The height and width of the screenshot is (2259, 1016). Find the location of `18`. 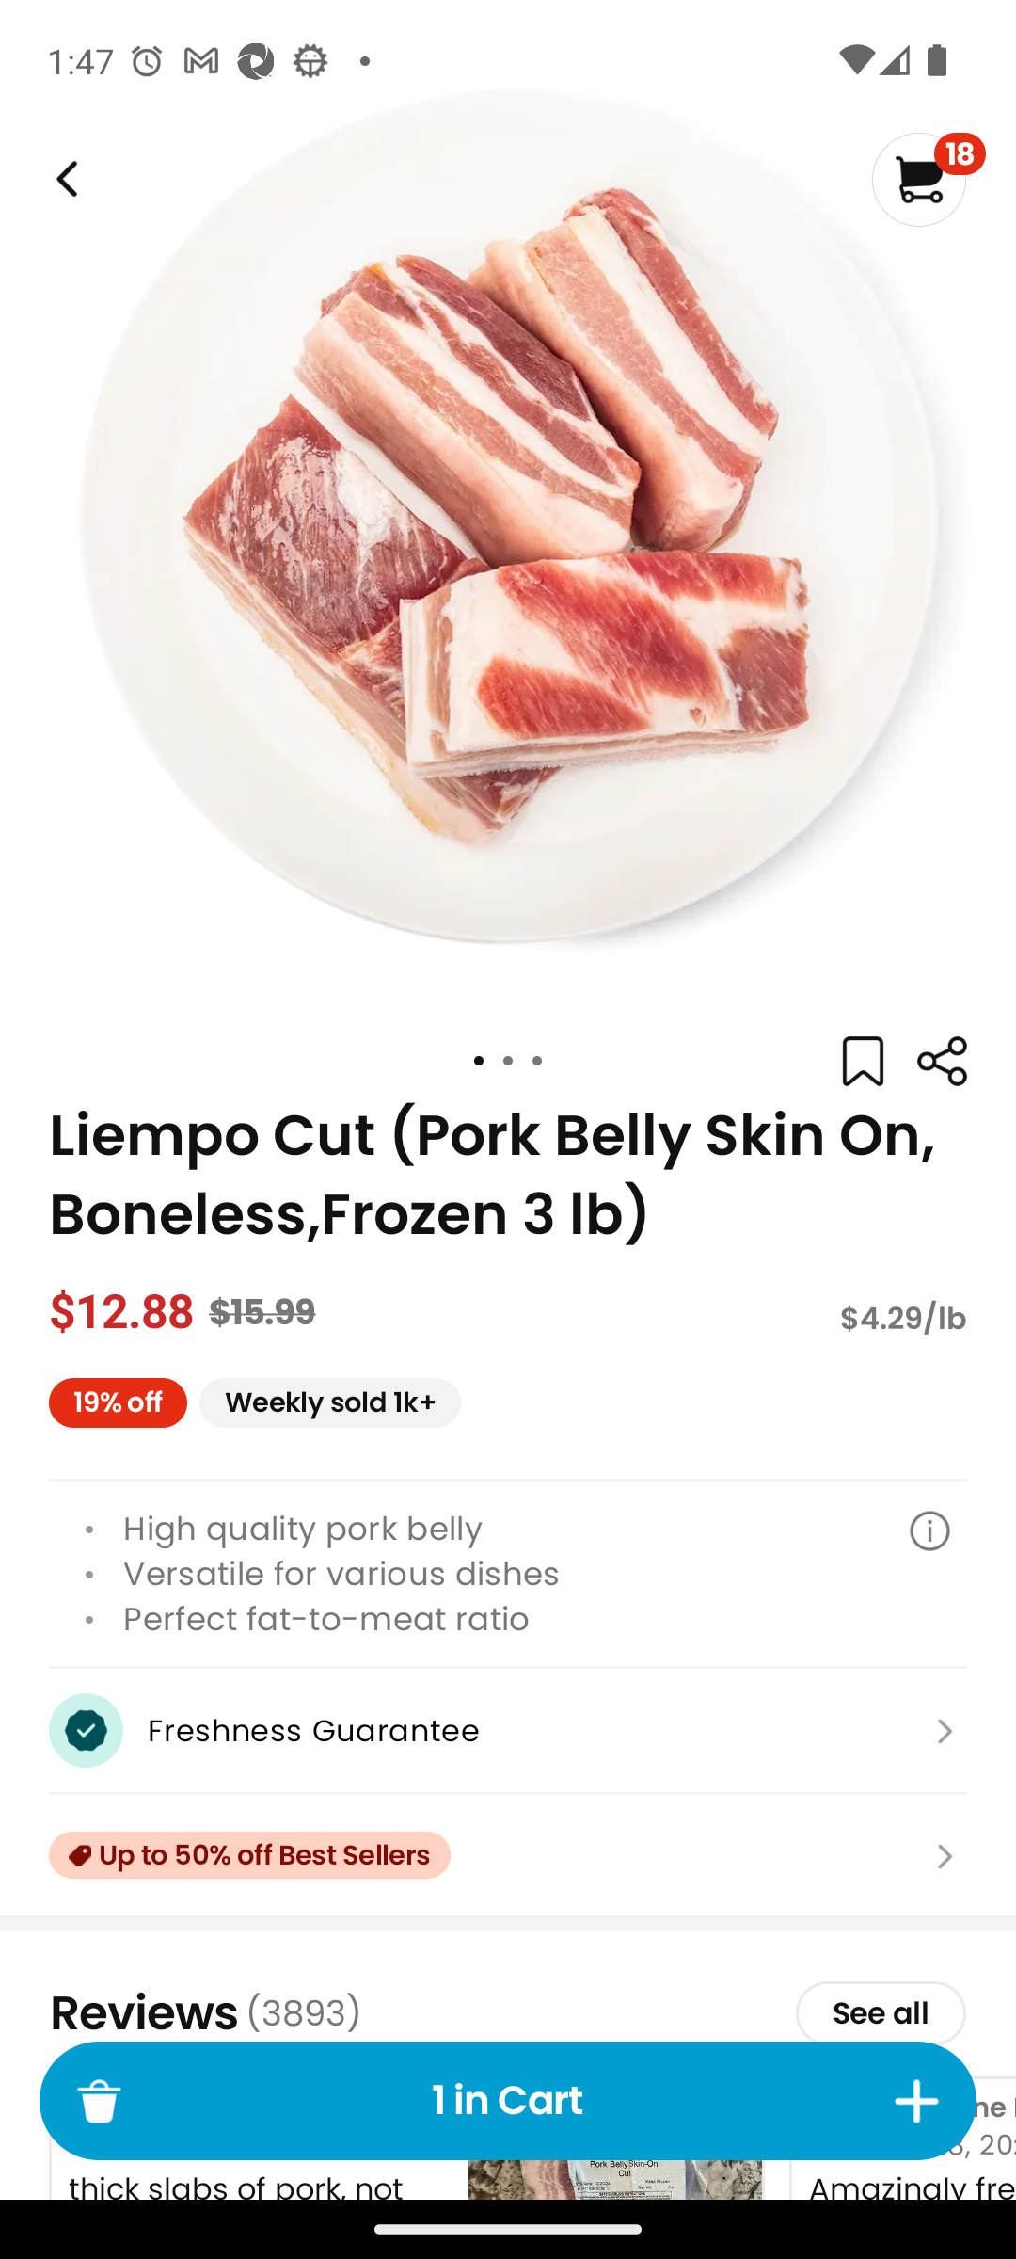

18 is located at coordinates (928, 179).